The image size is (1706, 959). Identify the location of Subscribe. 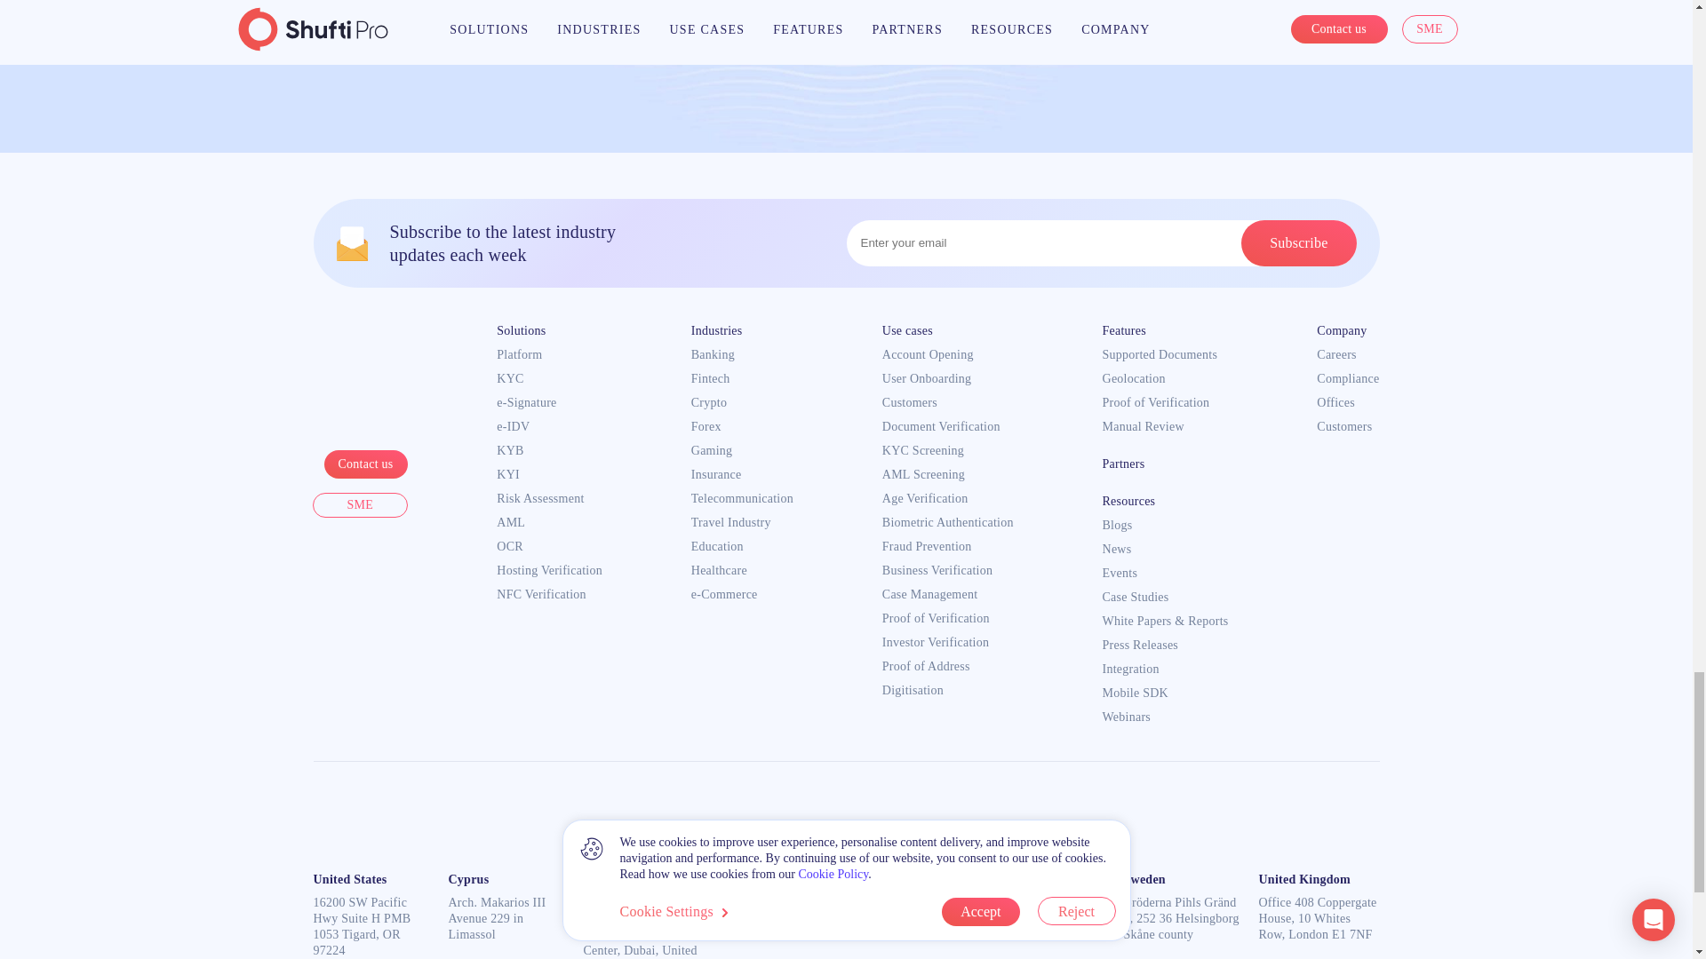
(1299, 243).